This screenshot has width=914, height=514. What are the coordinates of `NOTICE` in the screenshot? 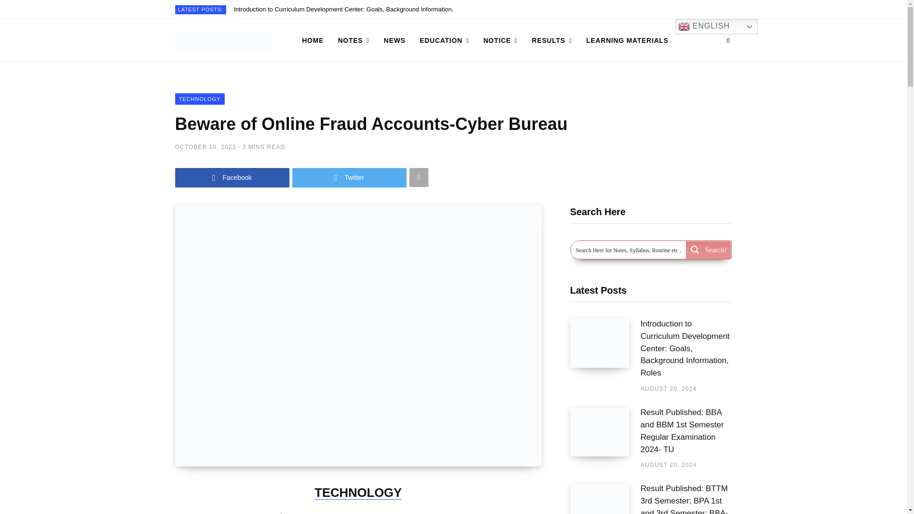 It's located at (500, 40).